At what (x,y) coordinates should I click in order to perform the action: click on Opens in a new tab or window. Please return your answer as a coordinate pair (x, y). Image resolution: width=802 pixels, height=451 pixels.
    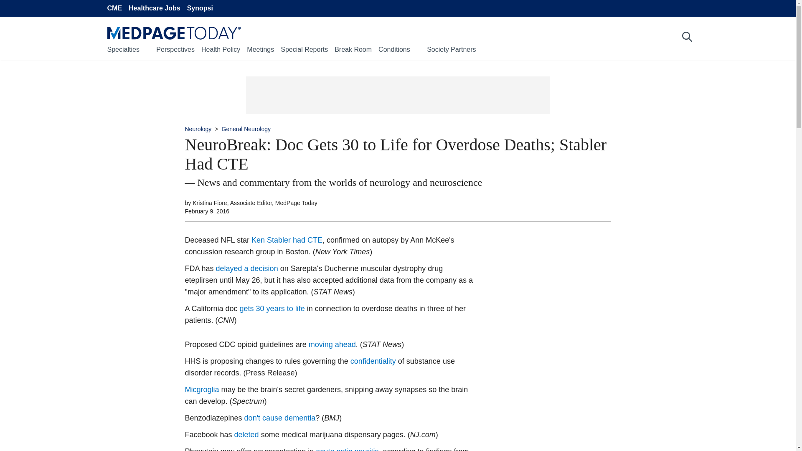
    Looking at the image, I should click on (247, 268).